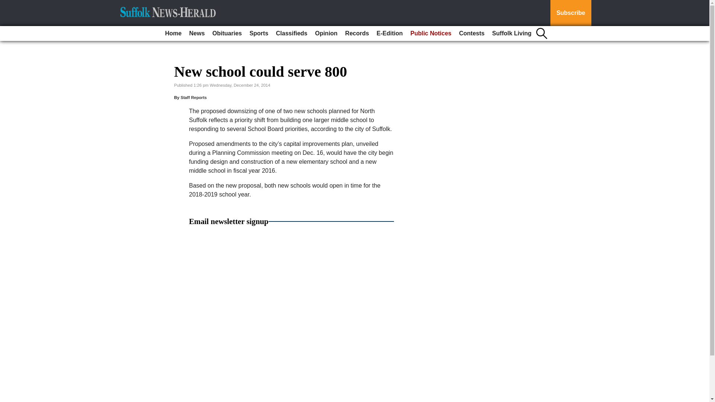  Describe the element at coordinates (389, 33) in the screenshot. I see `E-Edition` at that location.